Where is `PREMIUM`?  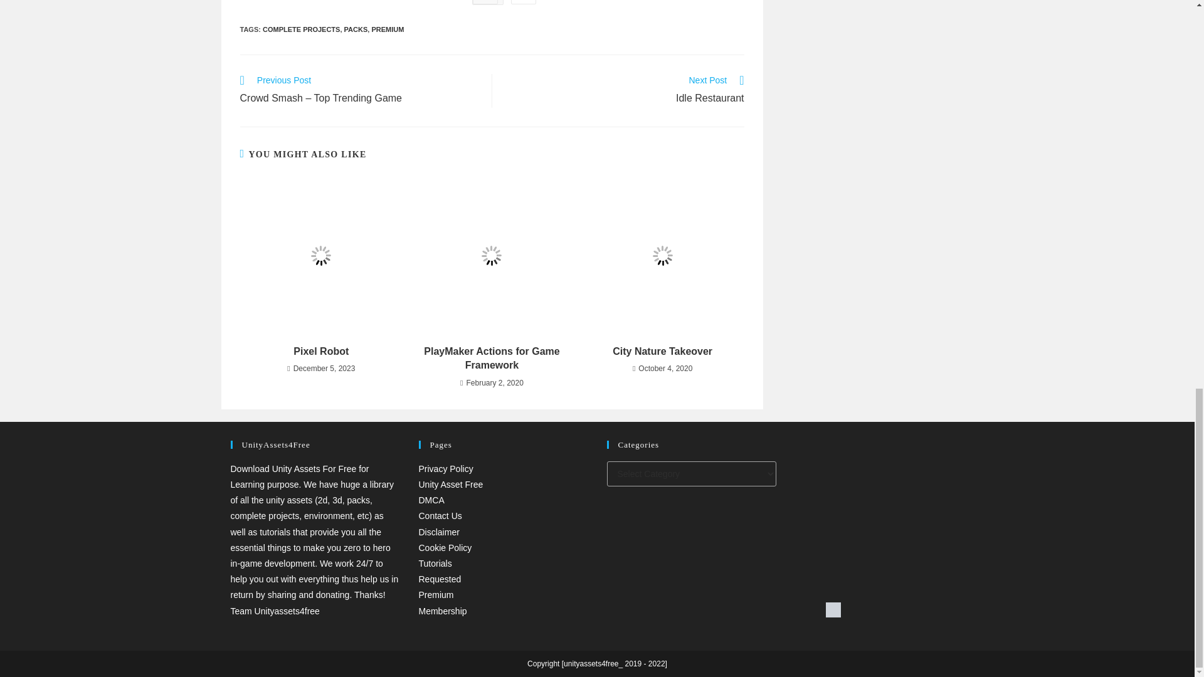 PREMIUM is located at coordinates (320, 351).